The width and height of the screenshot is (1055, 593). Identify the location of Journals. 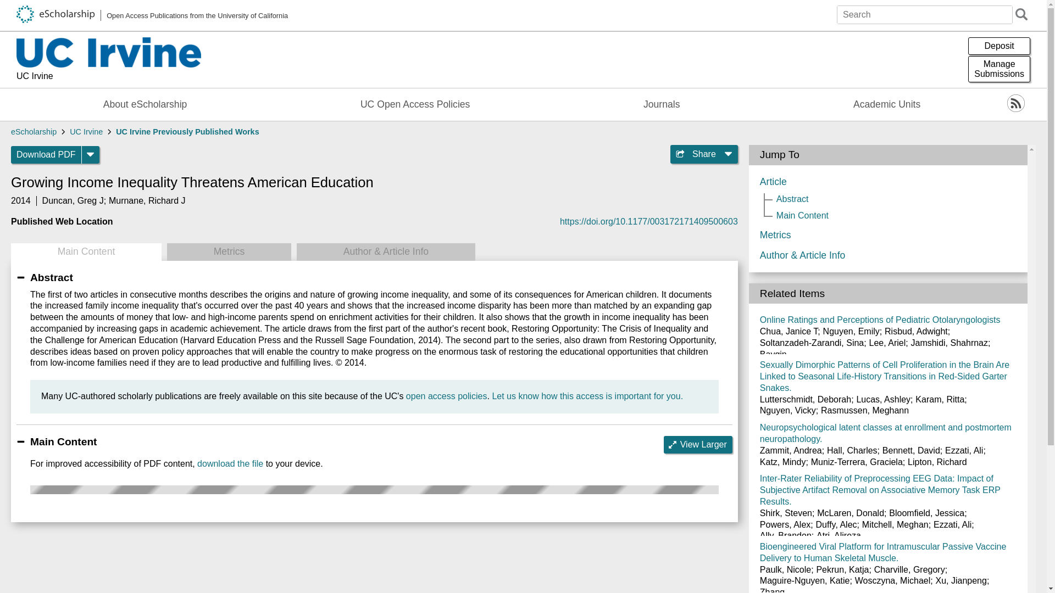
(34, 132).